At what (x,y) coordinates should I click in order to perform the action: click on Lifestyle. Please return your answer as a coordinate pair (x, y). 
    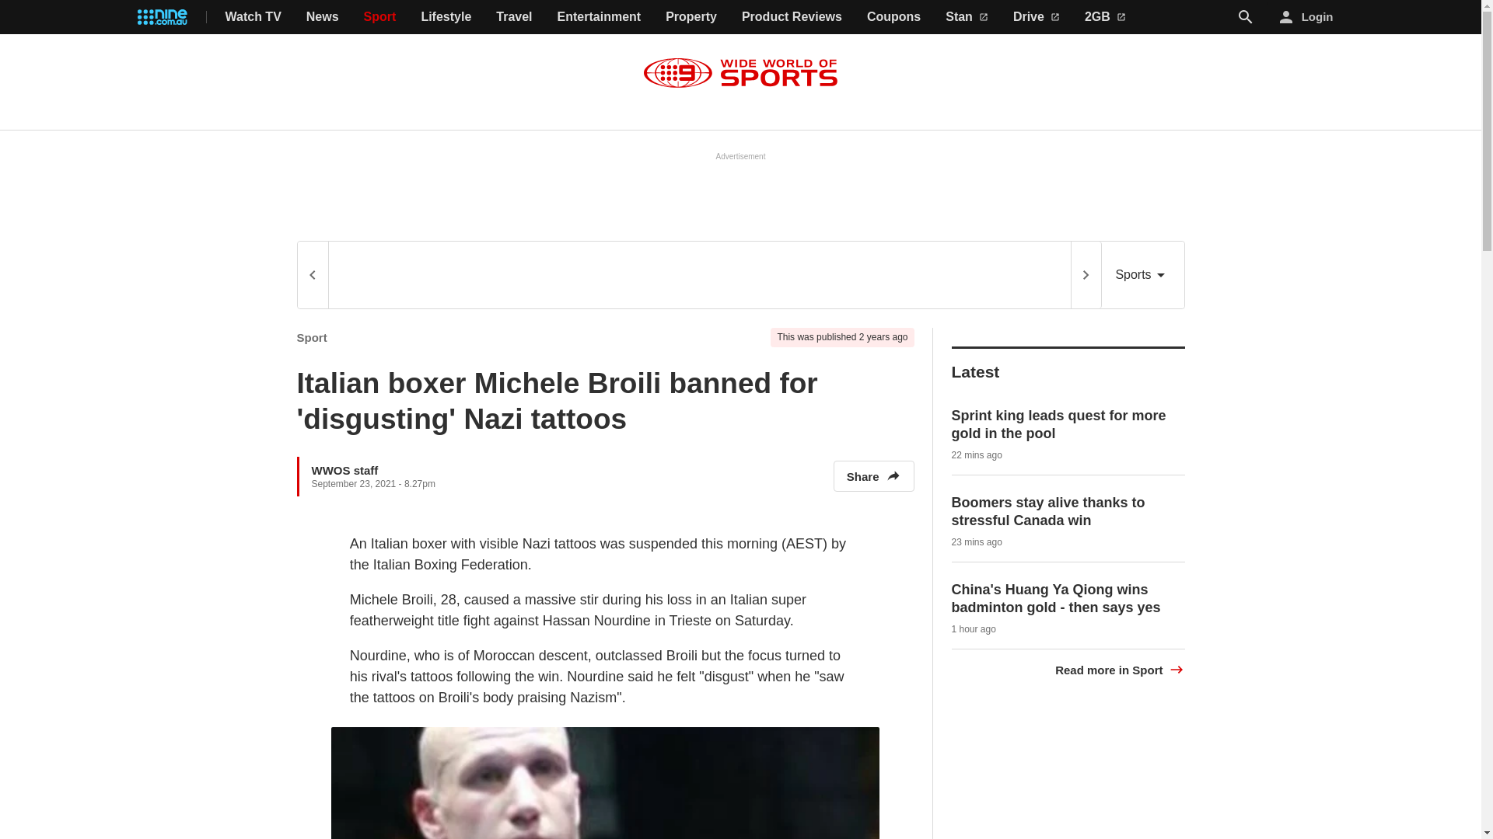
    Looking at the image, I should click on (446, 17).